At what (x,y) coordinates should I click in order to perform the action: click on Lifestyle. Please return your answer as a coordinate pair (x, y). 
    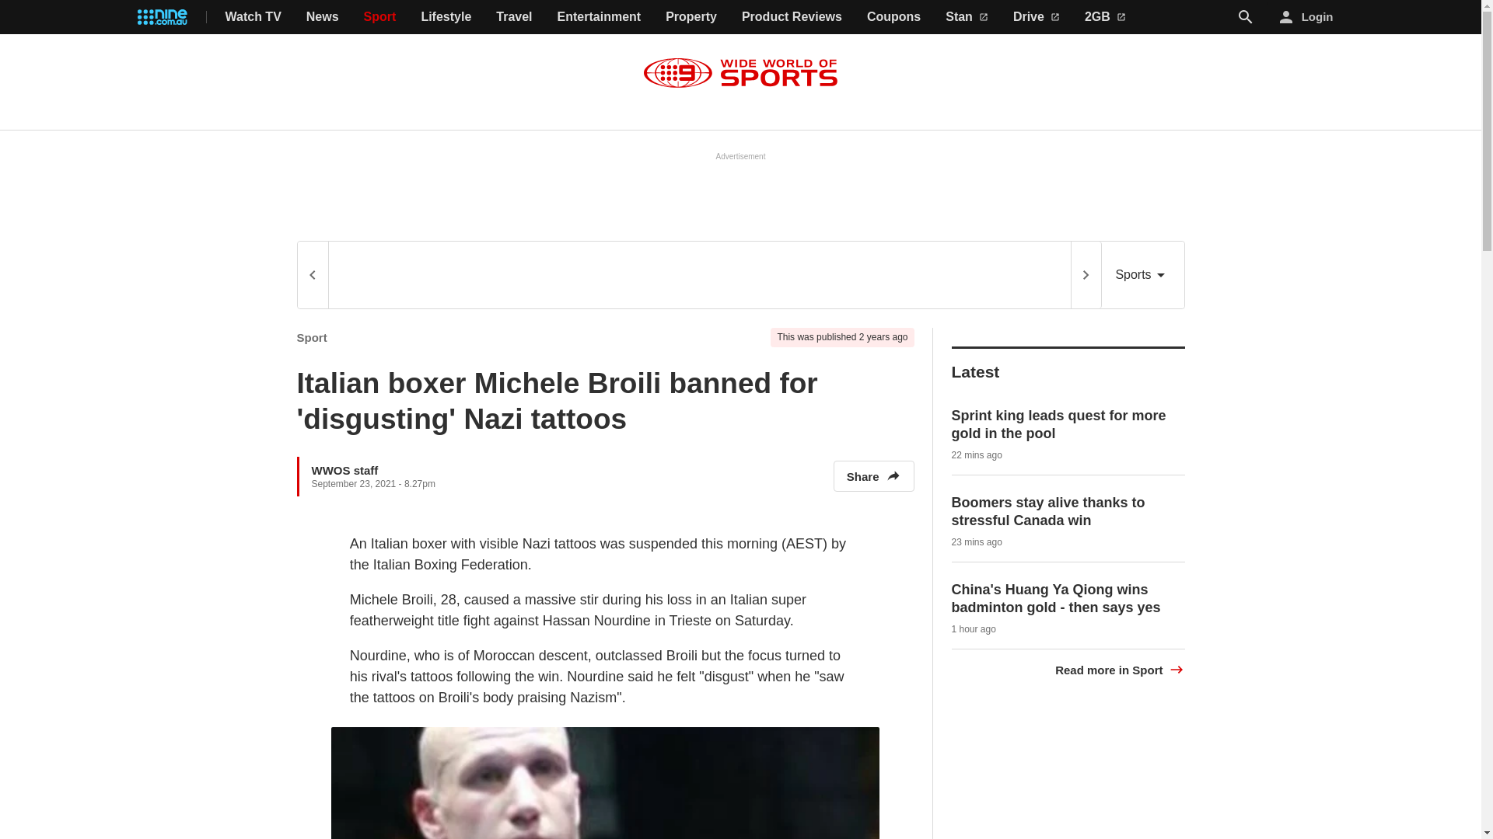
    Looking at the image, I should click on (446, 17).